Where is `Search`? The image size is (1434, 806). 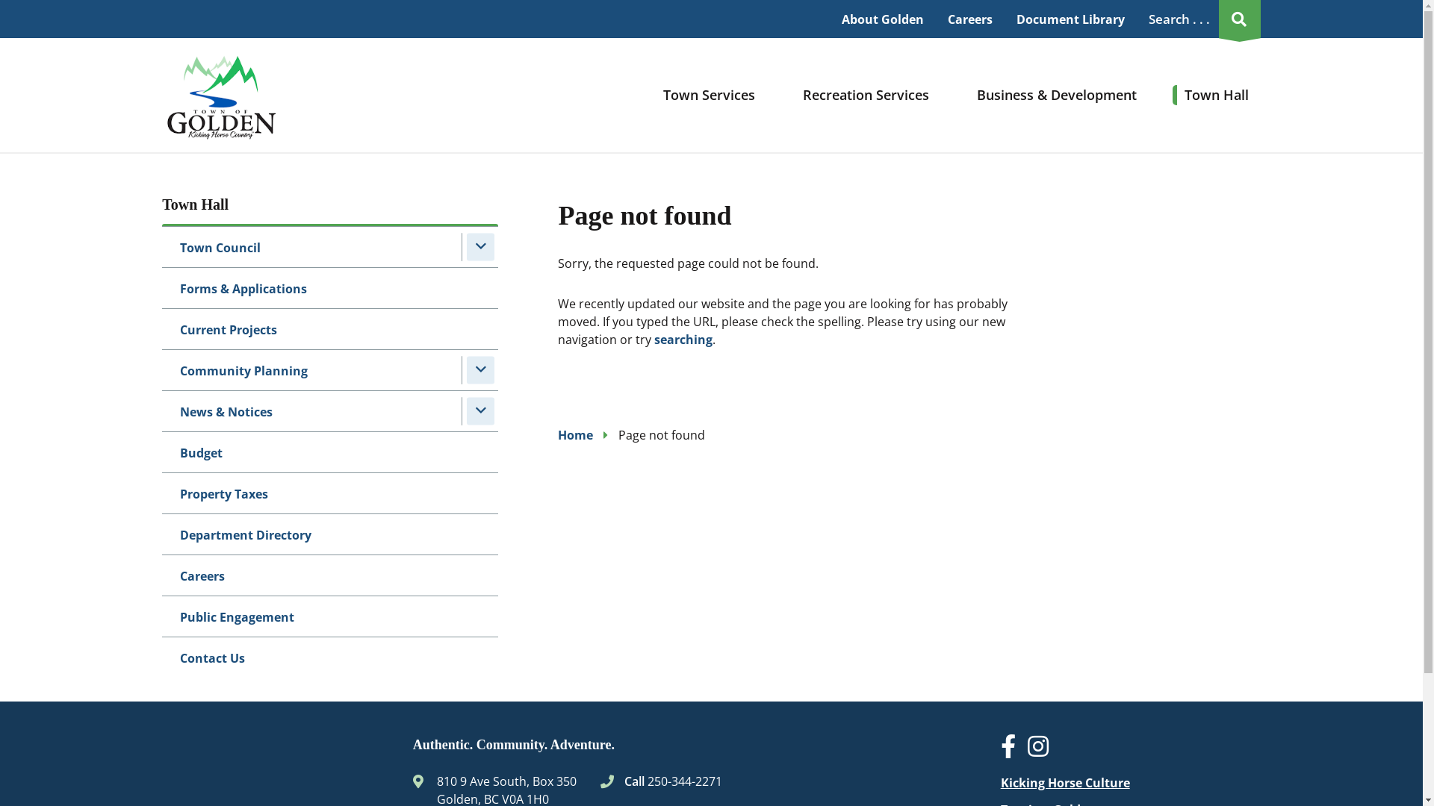 Search is located at coordinates (1122, 19).